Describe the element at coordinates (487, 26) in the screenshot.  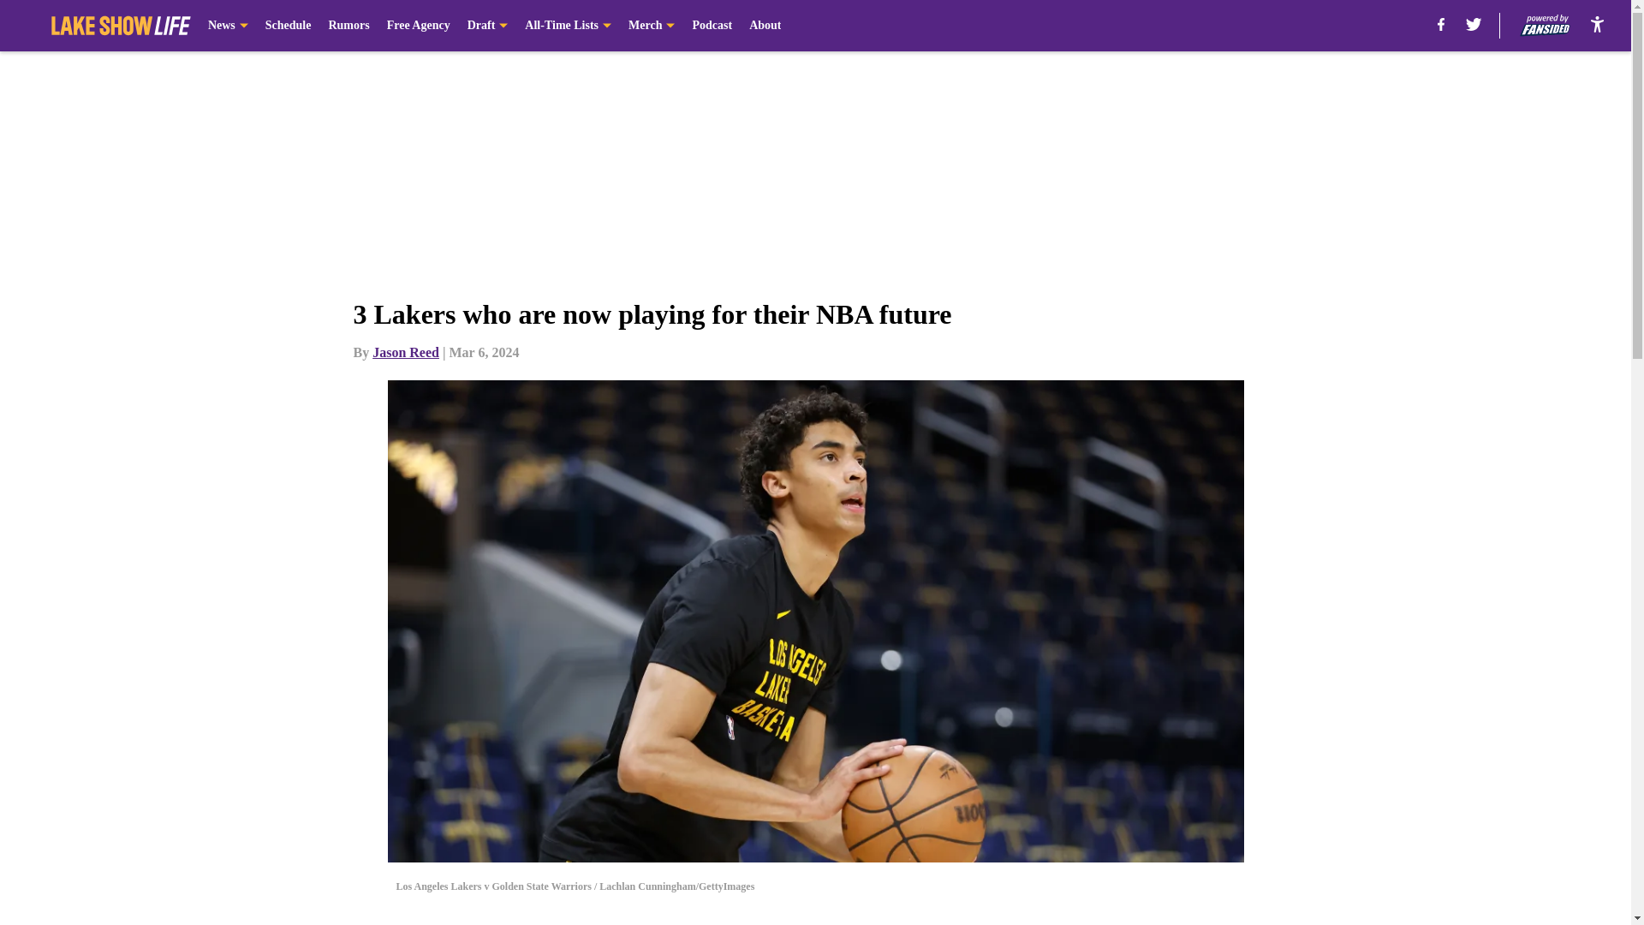
I see `Draft` at that location.